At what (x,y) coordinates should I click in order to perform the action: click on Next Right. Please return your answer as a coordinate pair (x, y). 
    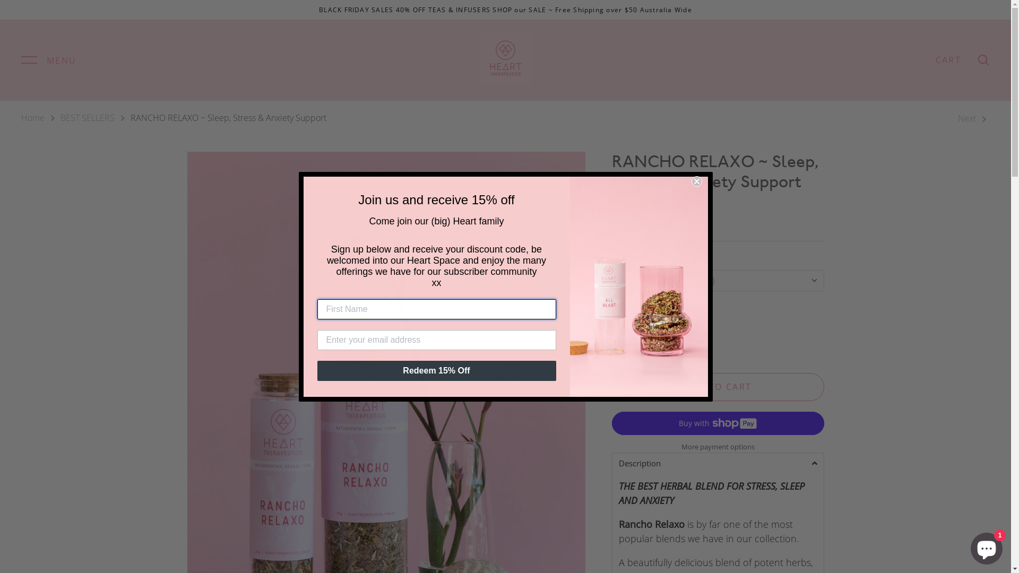
    Looking at the image, I should click on (974, 119).